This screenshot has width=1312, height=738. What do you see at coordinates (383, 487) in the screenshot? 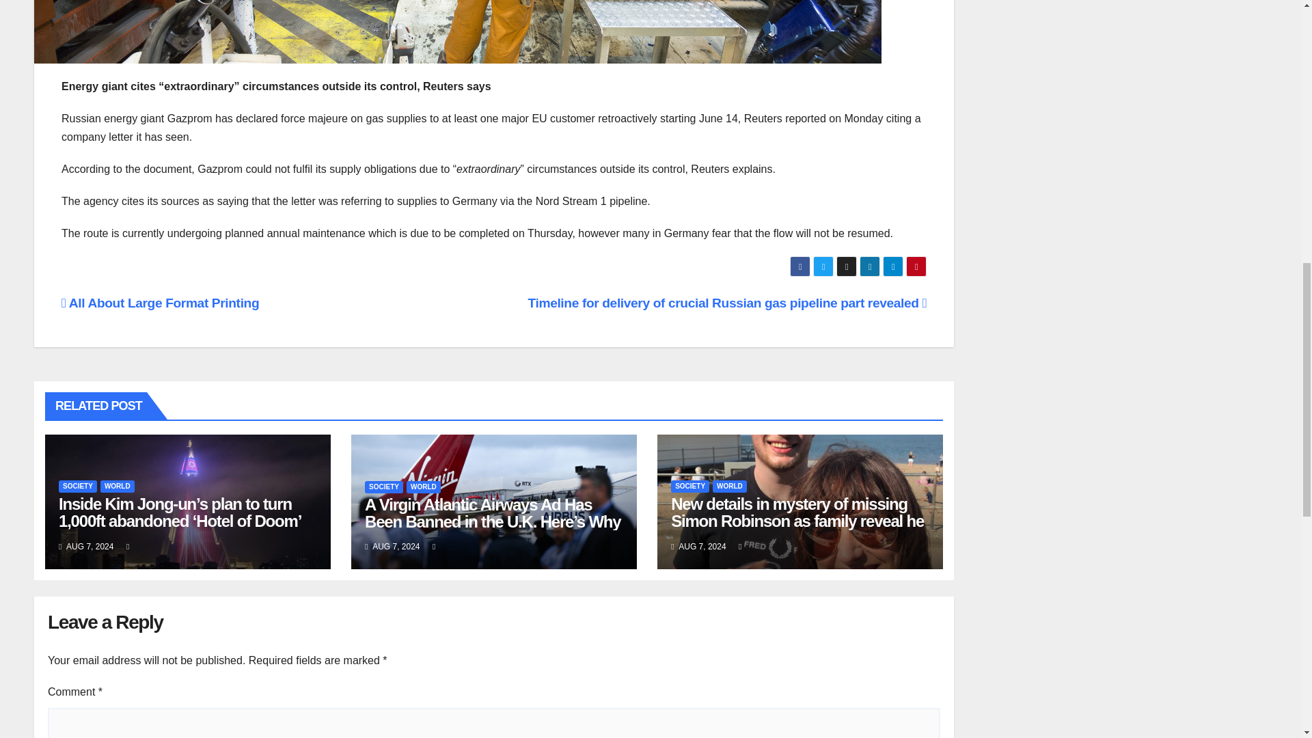
I see `SOCIETY` at bounding box center [383, 487].